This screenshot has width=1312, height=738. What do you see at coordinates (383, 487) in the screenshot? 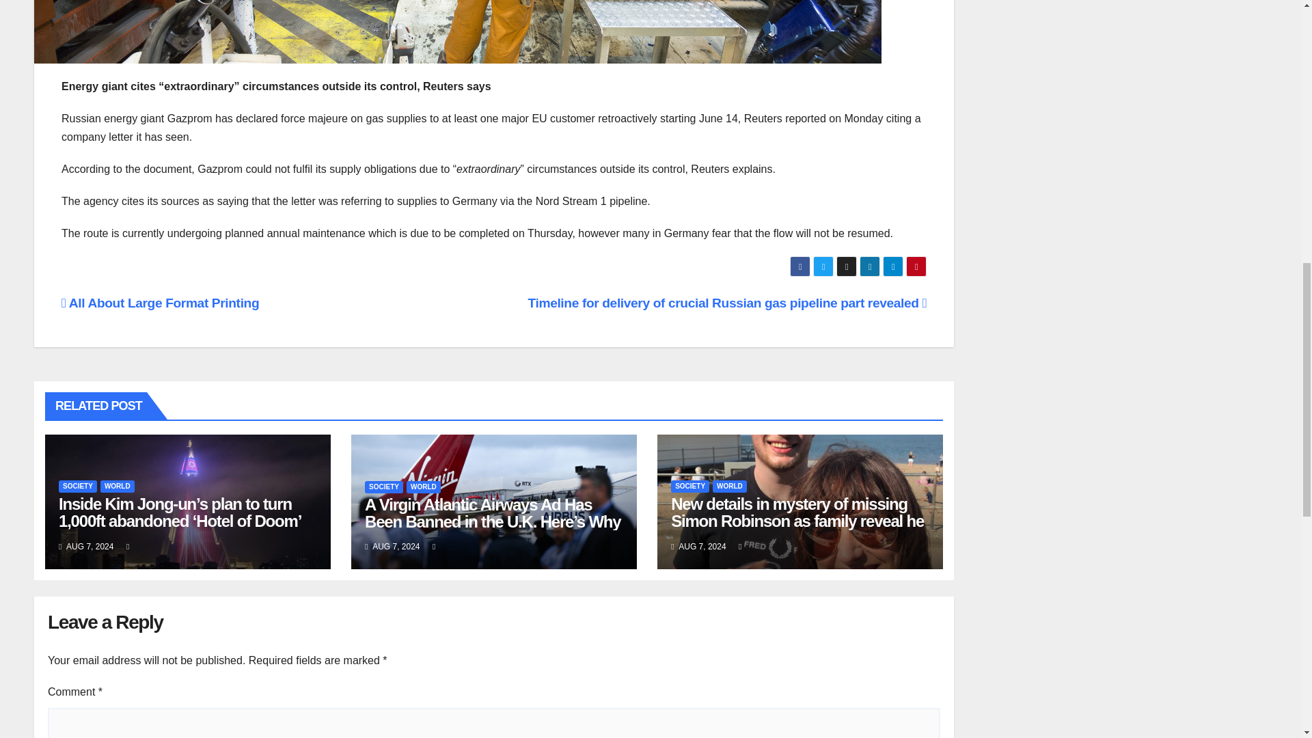
I see `SOCIETY` at bounding box center [383, 487].